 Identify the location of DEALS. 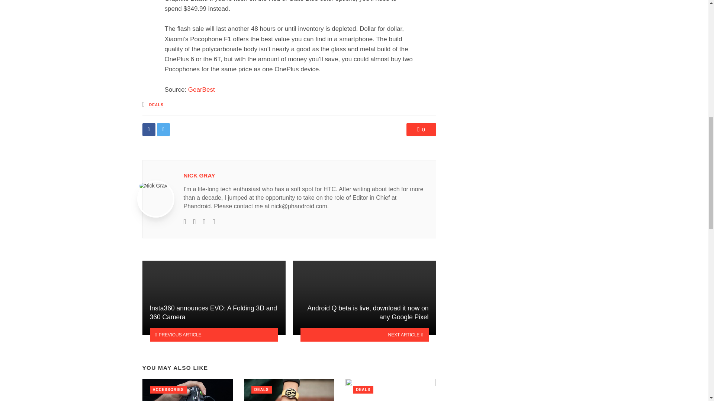
(156, 105).